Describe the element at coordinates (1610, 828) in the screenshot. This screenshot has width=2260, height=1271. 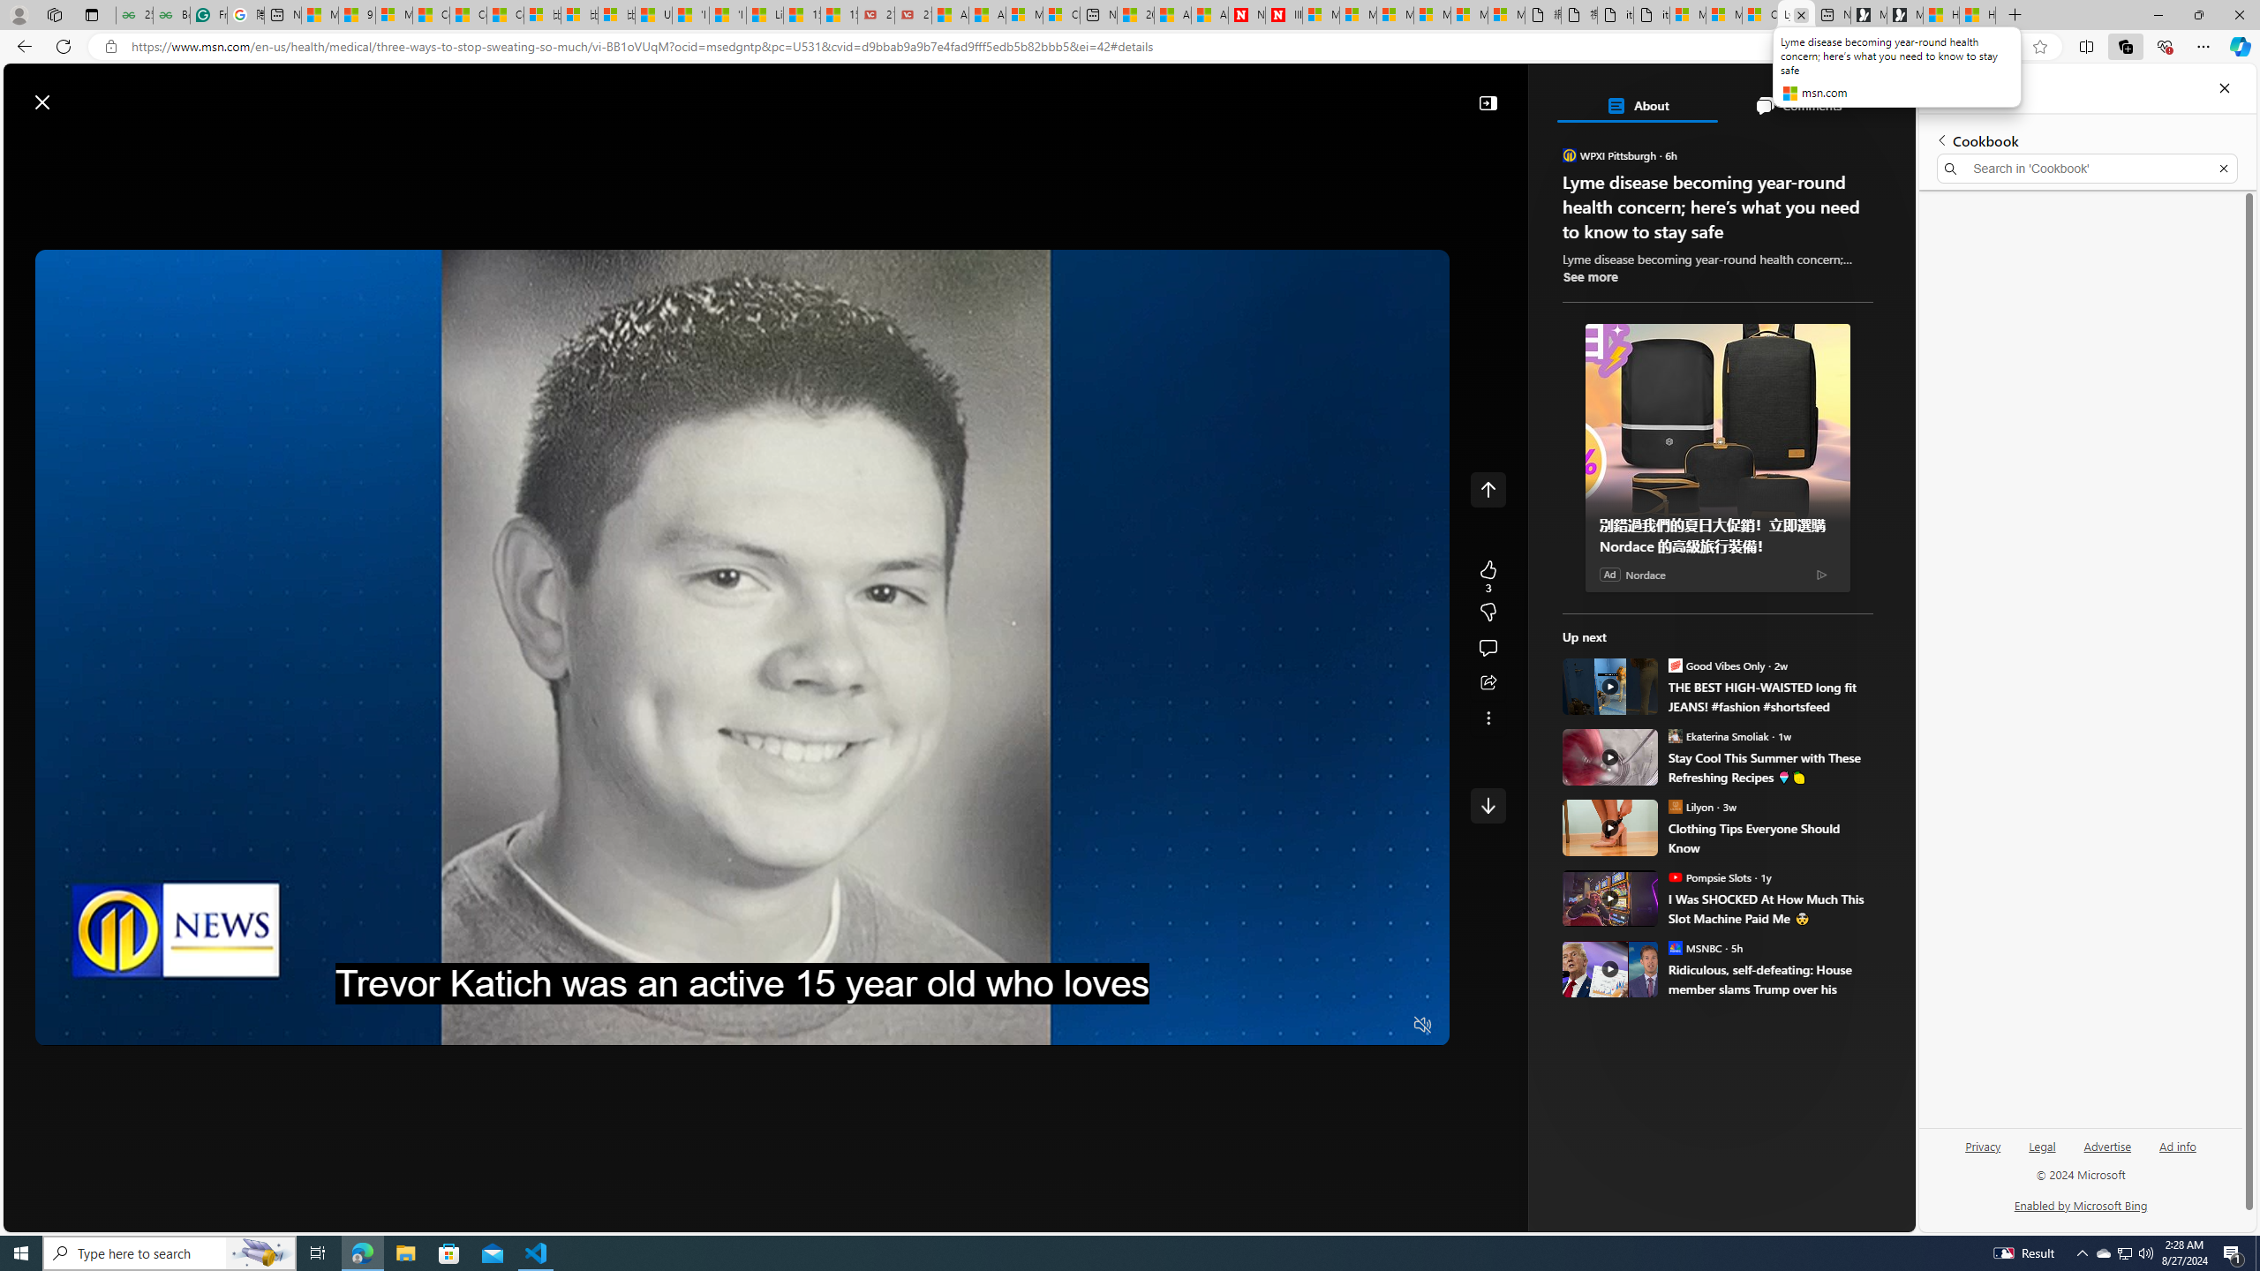
I see `Clothing Tips Everyone Should Know` at that location.